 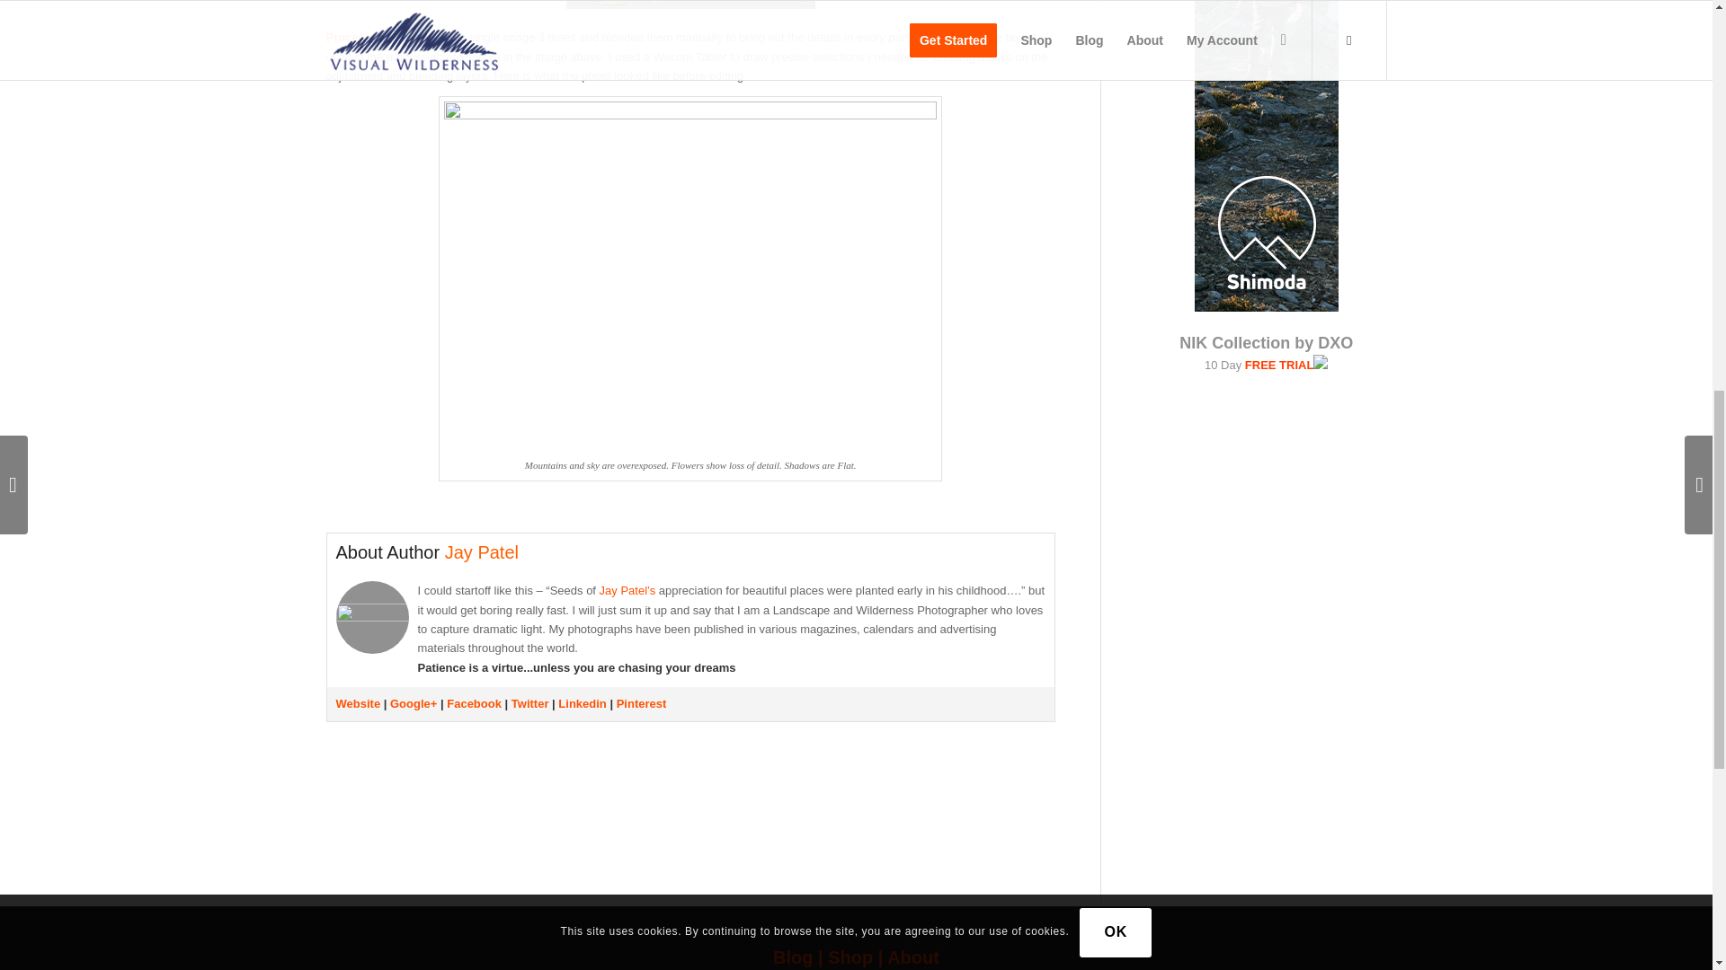 I want to click on Facebook, so click(x=475, y=703).